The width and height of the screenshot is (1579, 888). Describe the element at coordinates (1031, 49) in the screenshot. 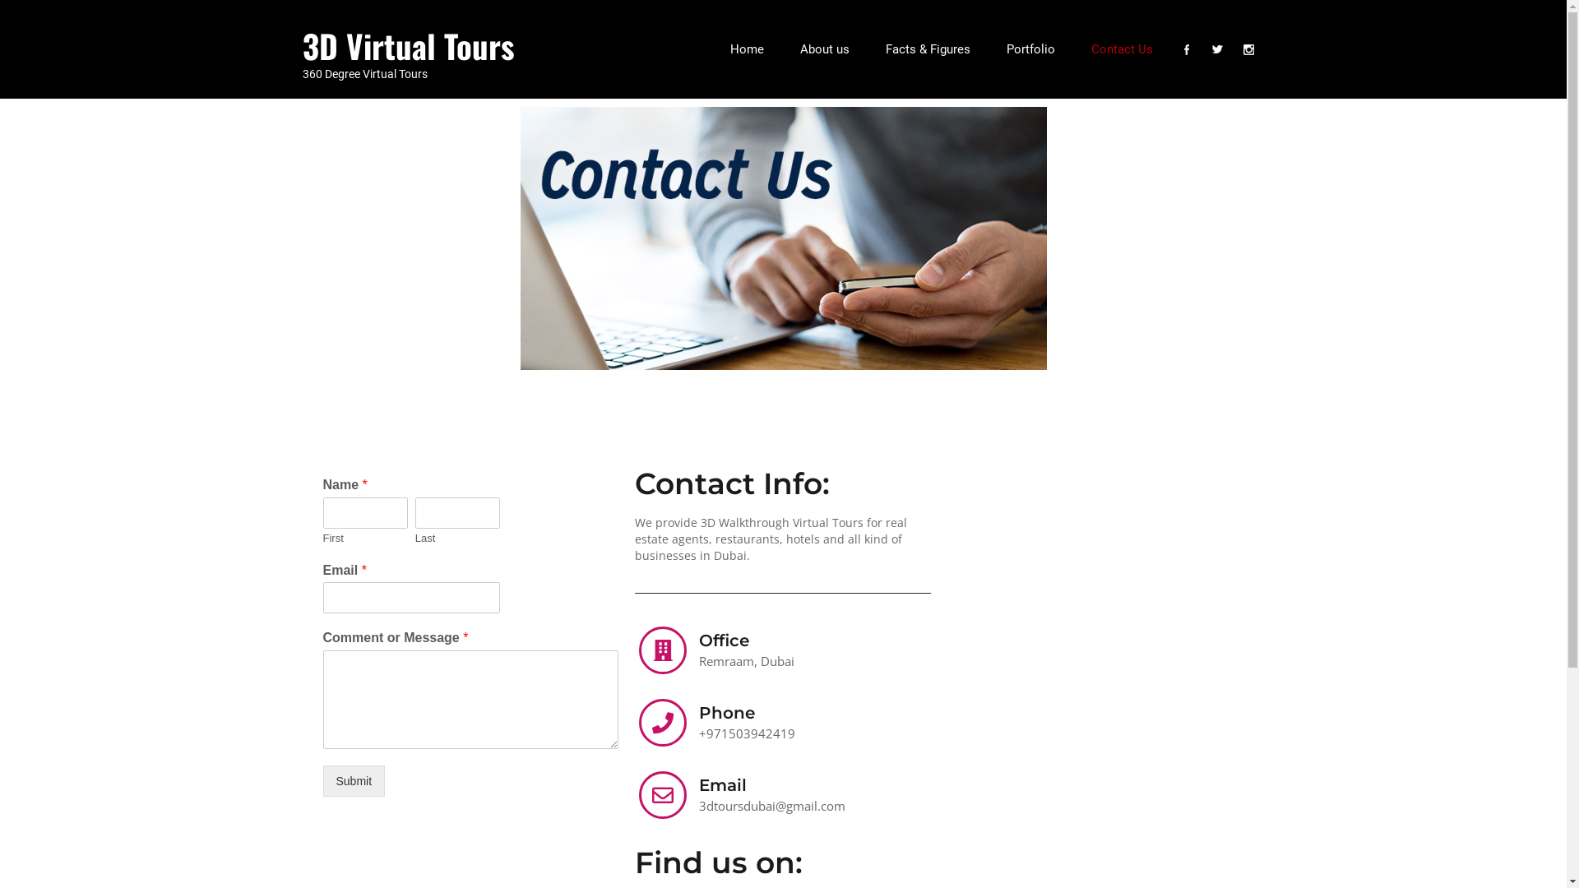

I see `Portfolio` at that location.